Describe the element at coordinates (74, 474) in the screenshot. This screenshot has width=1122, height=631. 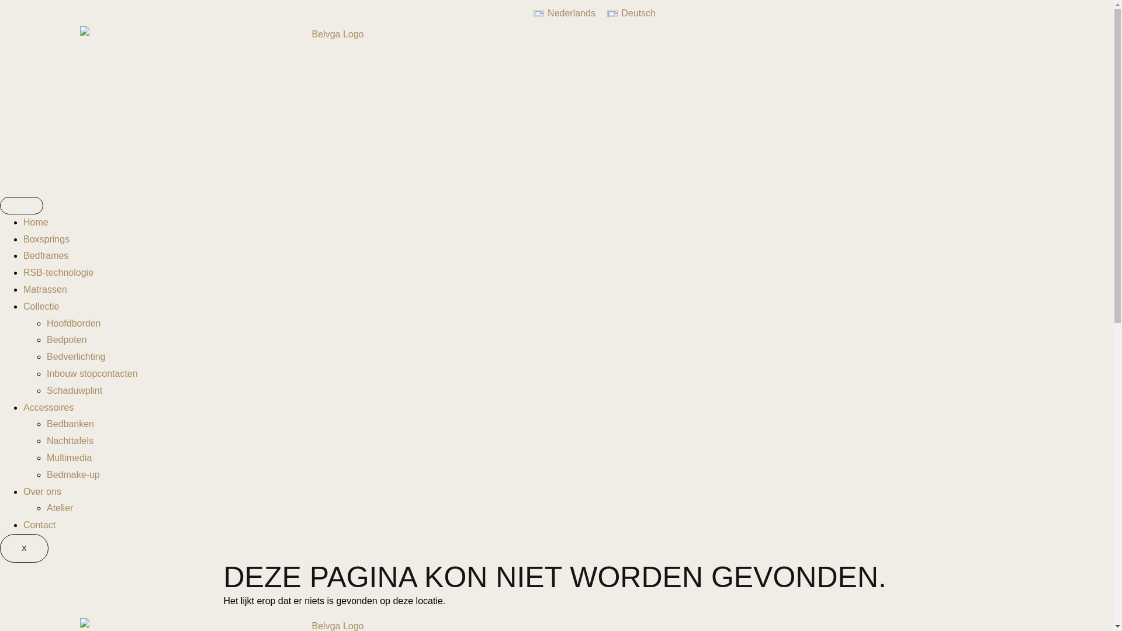
I see `Bedmake-up` at that location.